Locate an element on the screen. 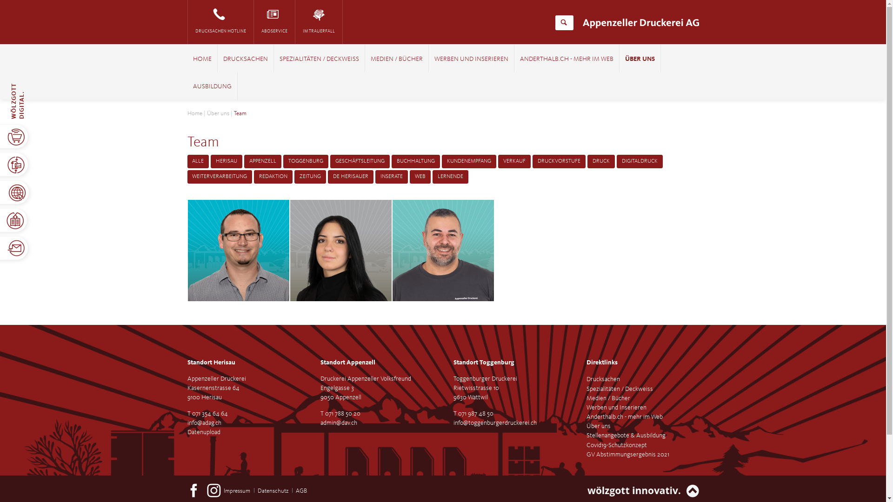 This screenshot has width=893, height=502. APPENZELL is located at coordinates (263, 162).